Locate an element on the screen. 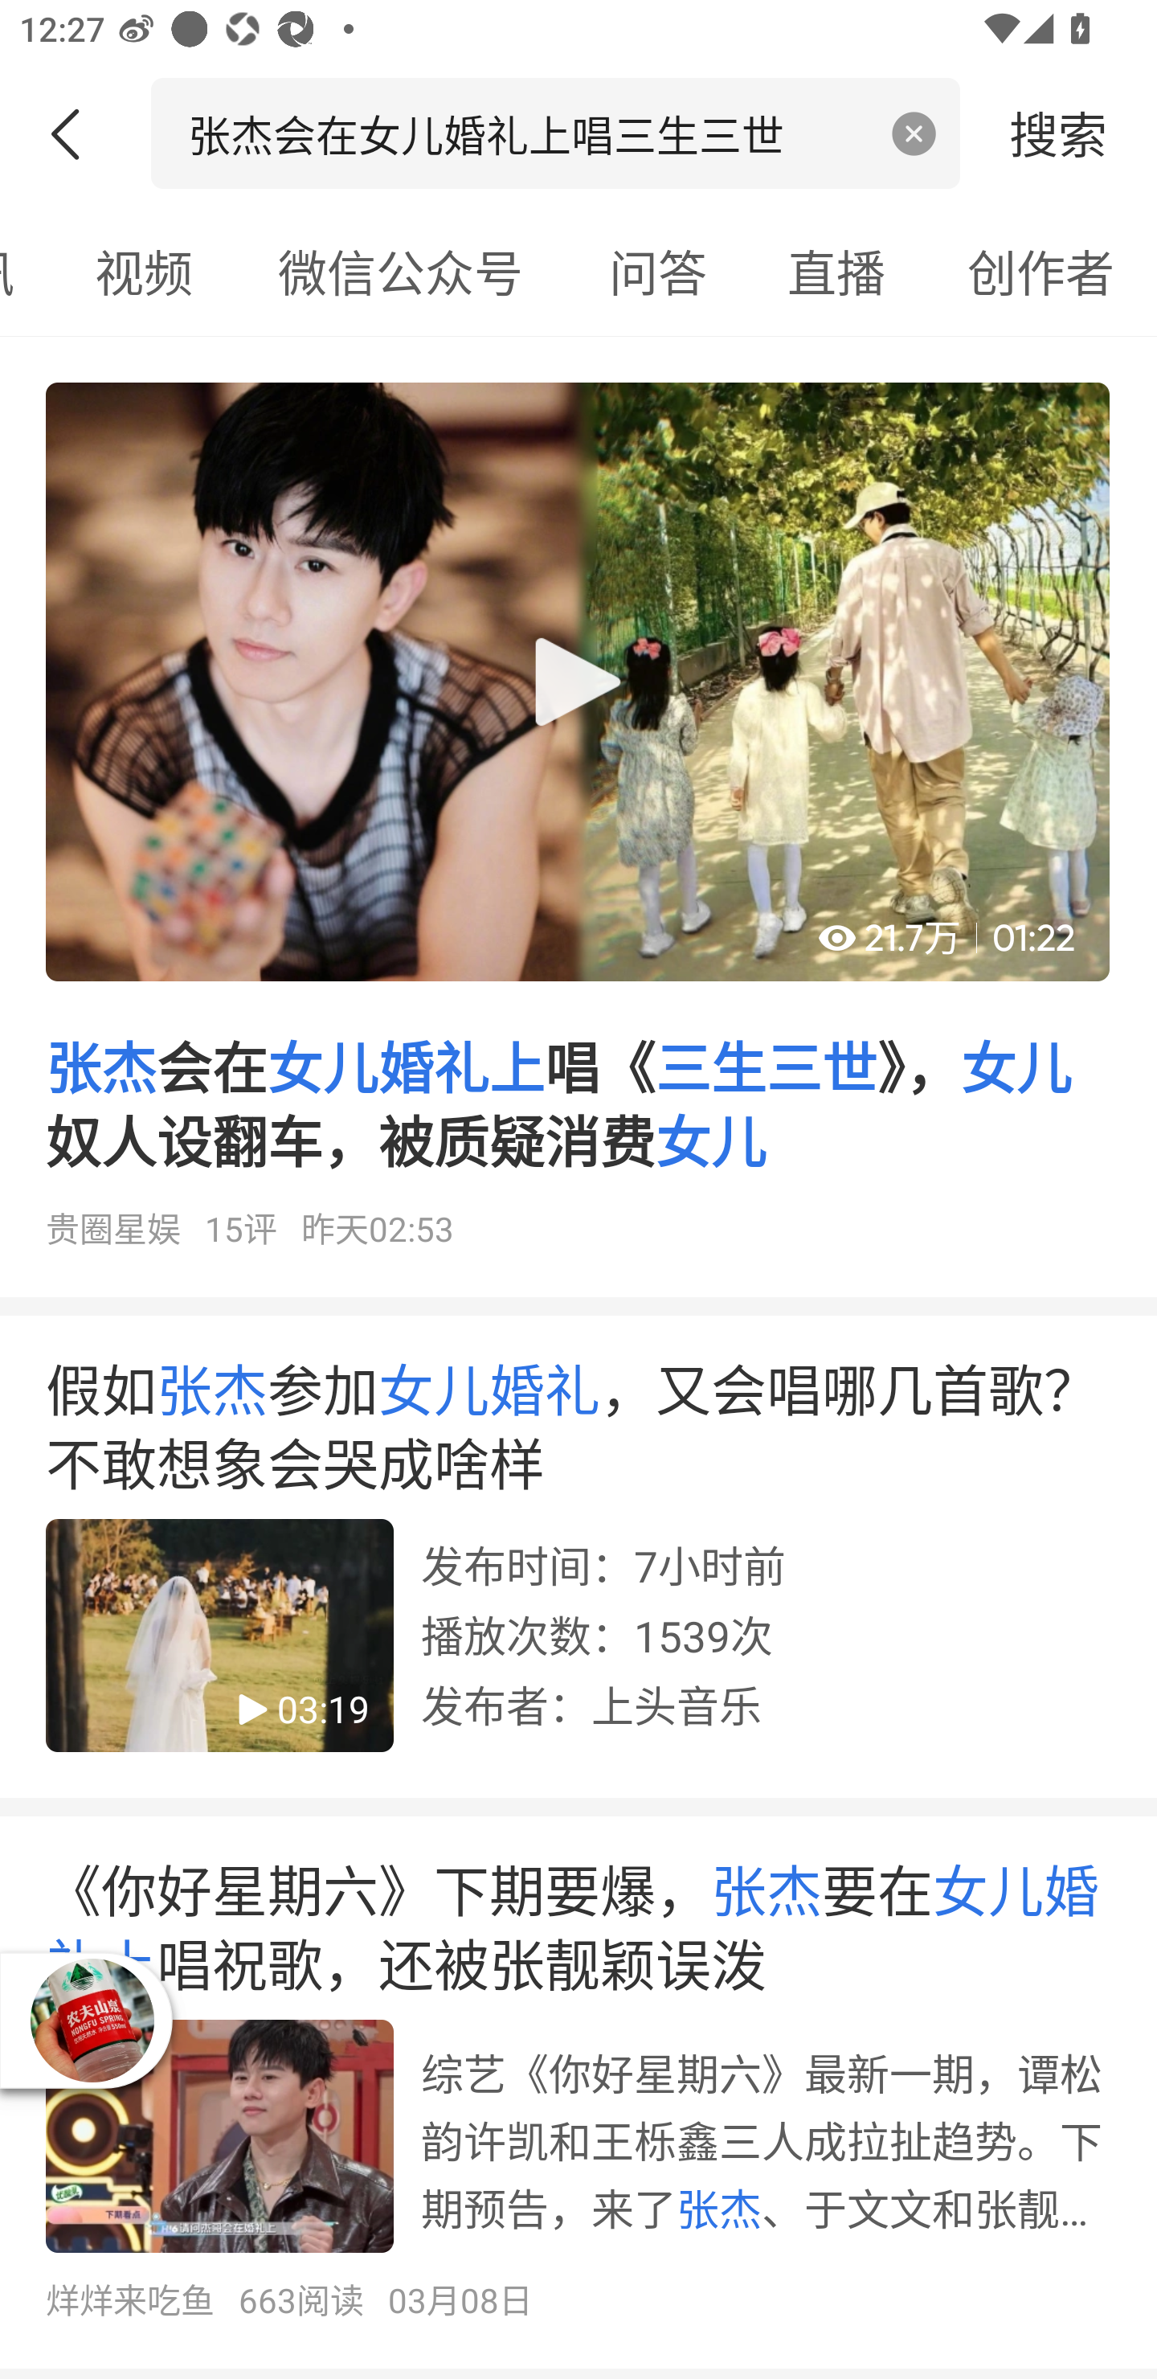 The image size is (1157, 2379). 创作者，可选中 is located at coordinates (1041, 272).